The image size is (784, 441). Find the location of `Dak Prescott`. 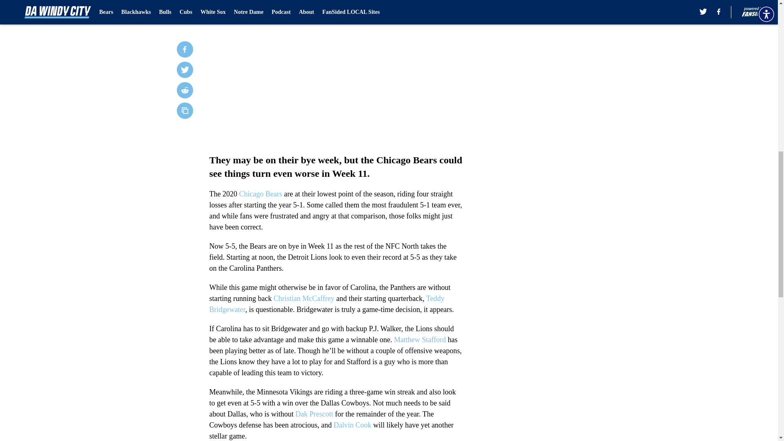

Dak Prescott is located at coordinates (314, 414).